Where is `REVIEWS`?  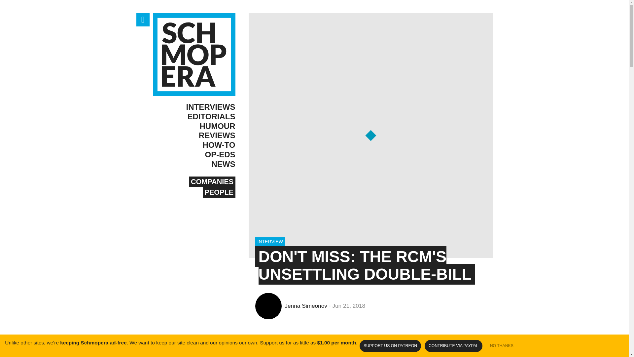 REVIEWS is located at coordinates (194, 136).